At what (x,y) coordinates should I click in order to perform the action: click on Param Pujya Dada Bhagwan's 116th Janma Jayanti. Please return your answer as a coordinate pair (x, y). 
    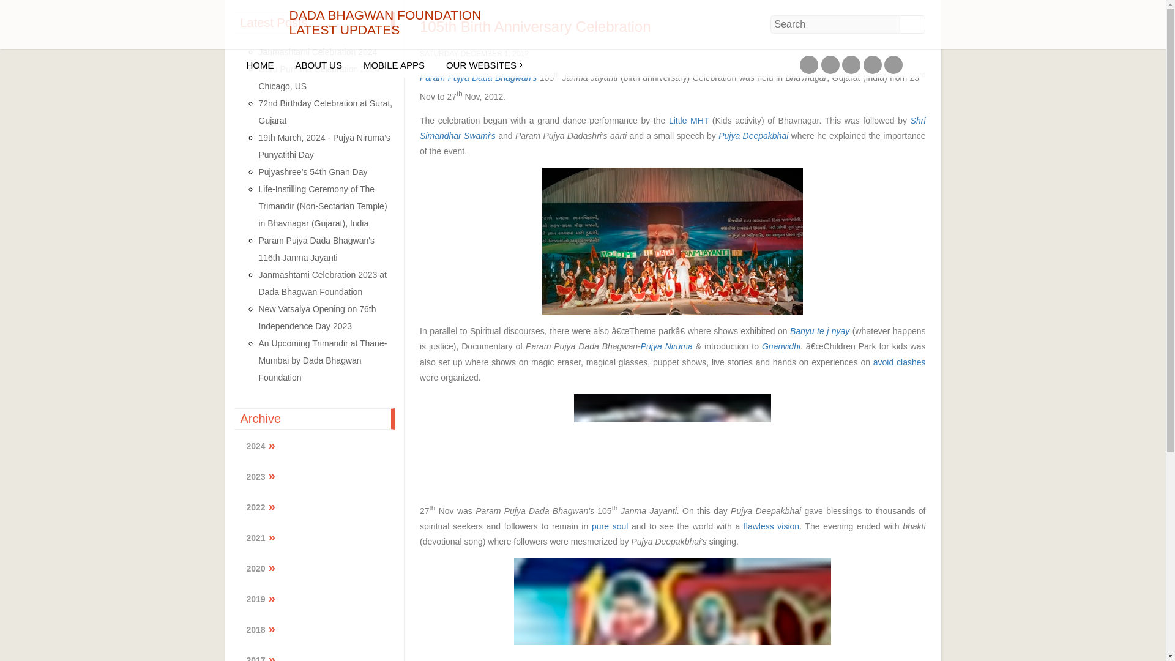
    Looking at the image, I should click on (316, 248).